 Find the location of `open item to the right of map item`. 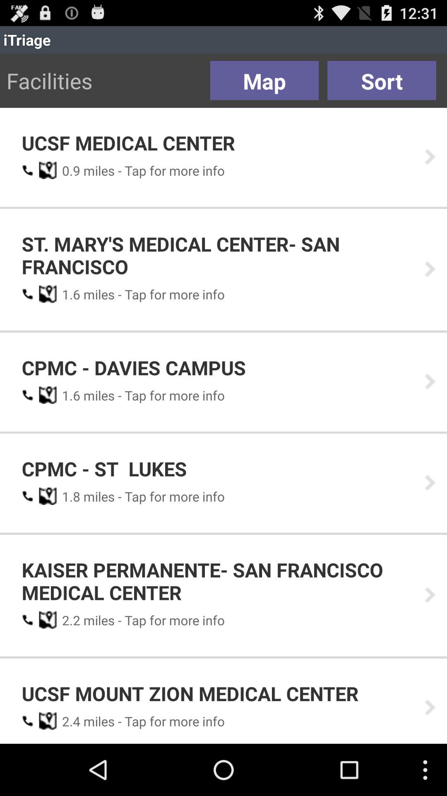

open item to the right of map item is located at coordinates (382, 80).